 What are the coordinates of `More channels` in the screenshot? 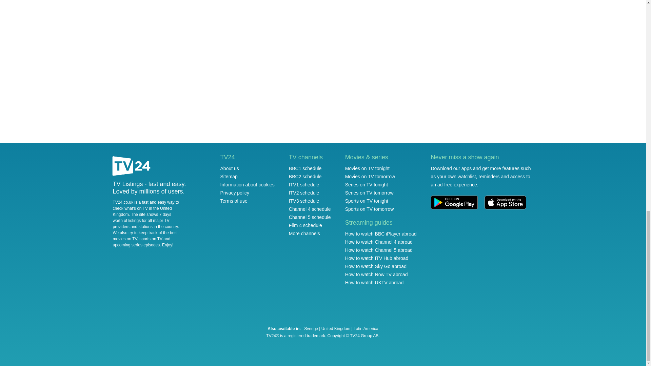 It's located at (304, 233).